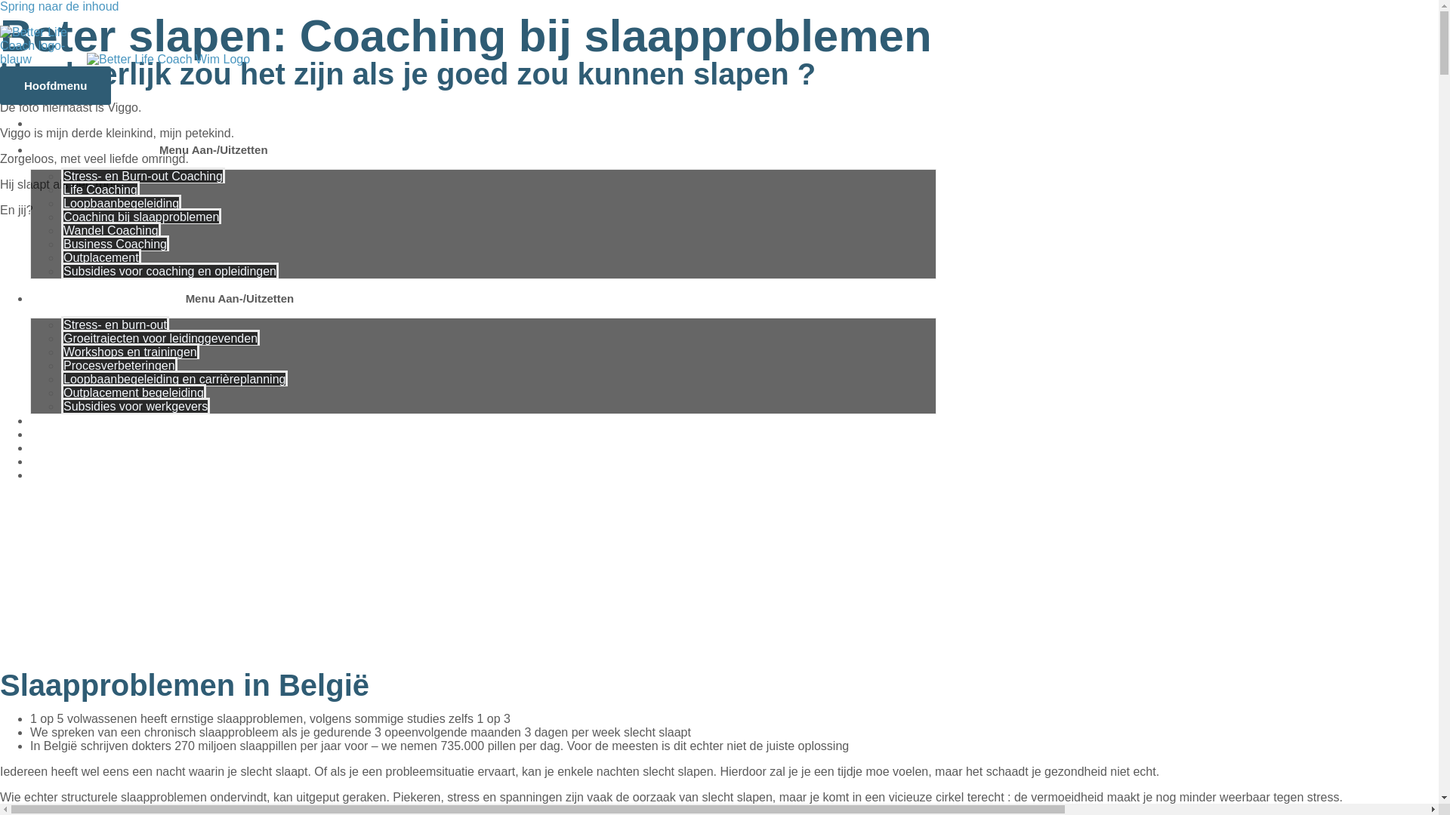  Describe the element at coordinates (115, 243) in the screenshot. I see `Business Coaching` at that location.